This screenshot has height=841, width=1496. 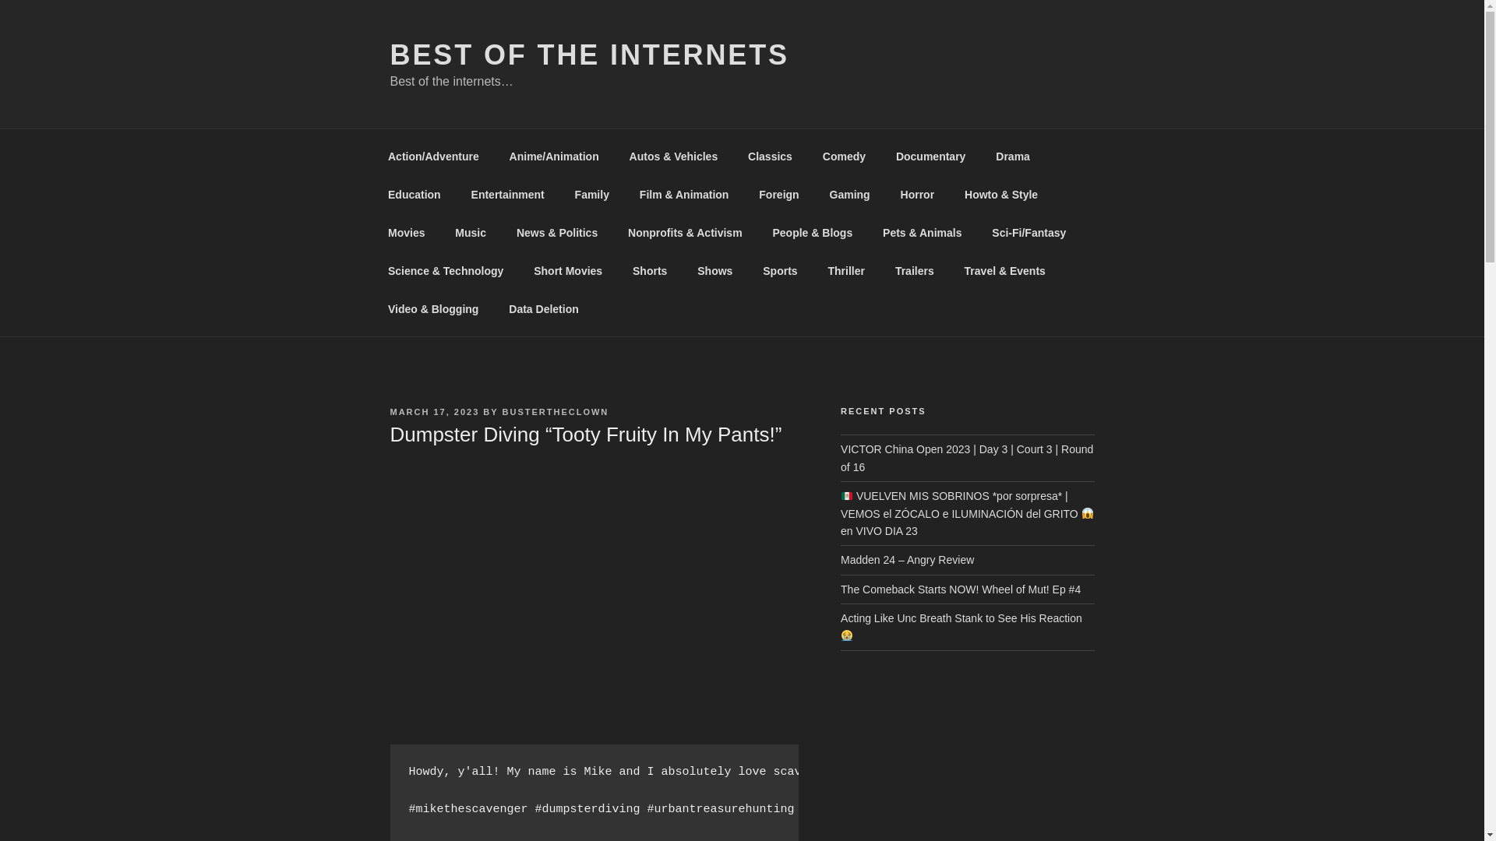 What do you see at coordinates (556, 411) in the screenshot?
I see `BUSTERTHECLOWN` at bounding box center [556, 411].